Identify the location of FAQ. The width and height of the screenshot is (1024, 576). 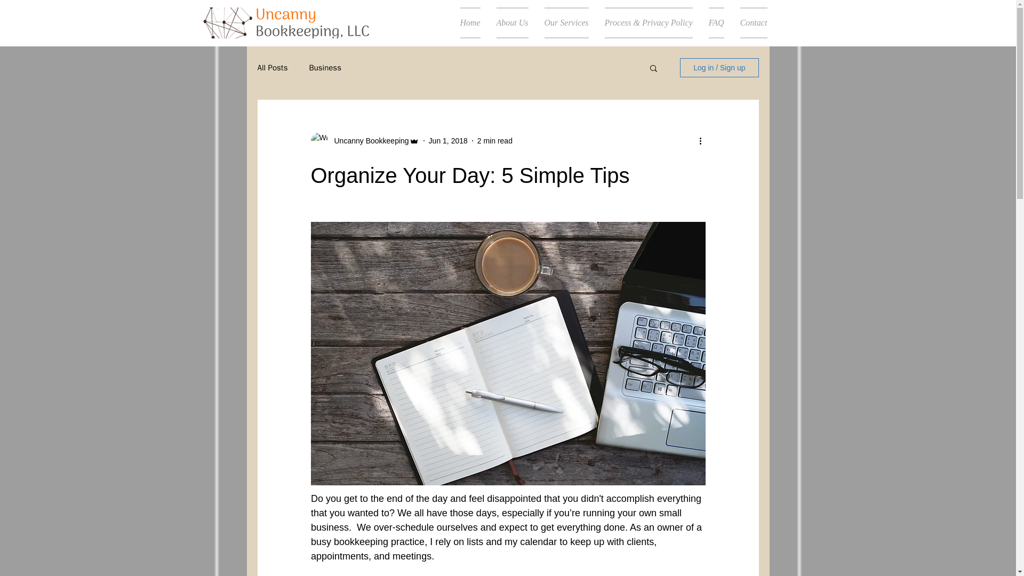
(716, 23).